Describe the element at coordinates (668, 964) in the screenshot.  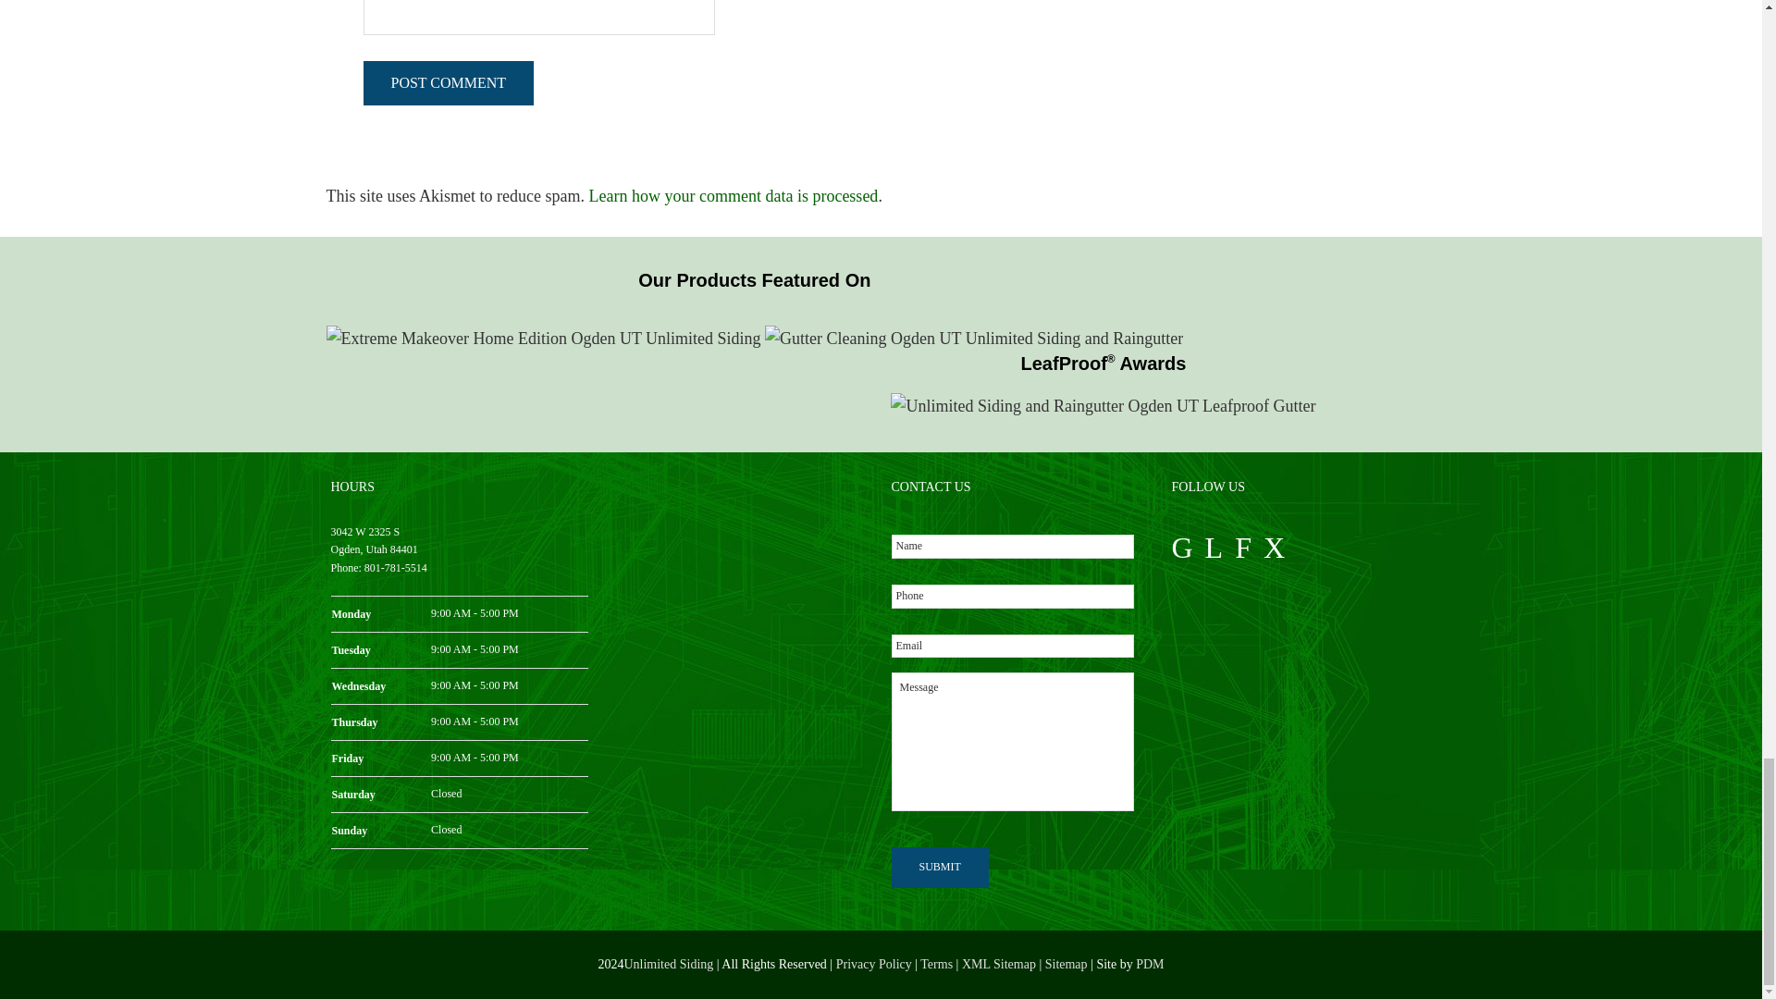
I see `Unlimited Siding` at that location.